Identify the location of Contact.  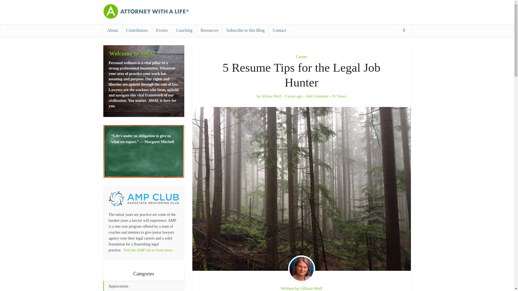
(280, 30).